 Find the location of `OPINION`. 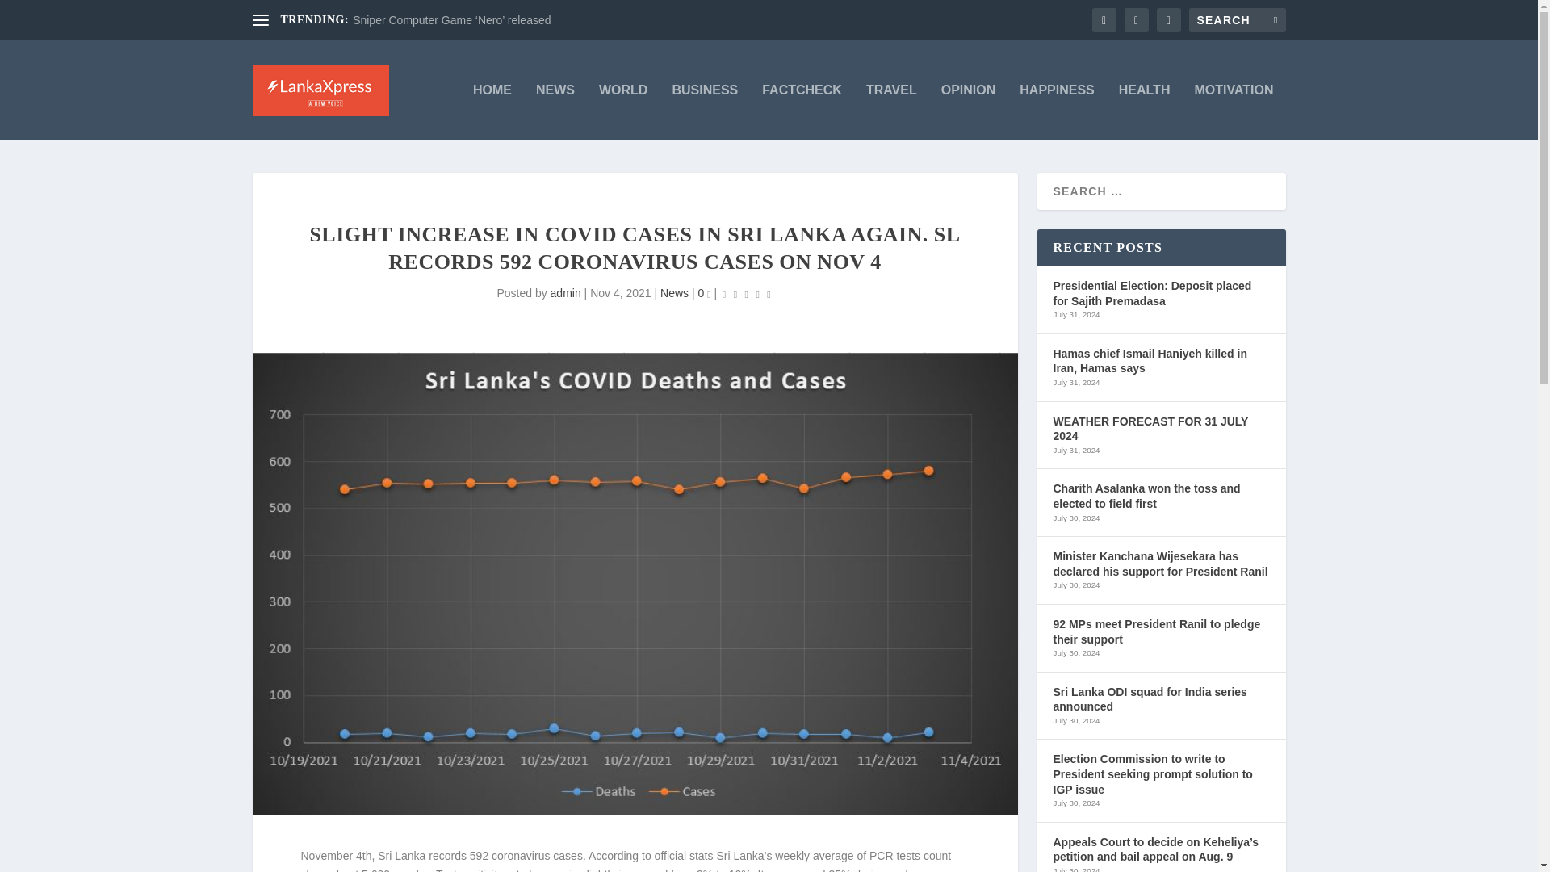

OPINION is located at coordinates (969, 111).